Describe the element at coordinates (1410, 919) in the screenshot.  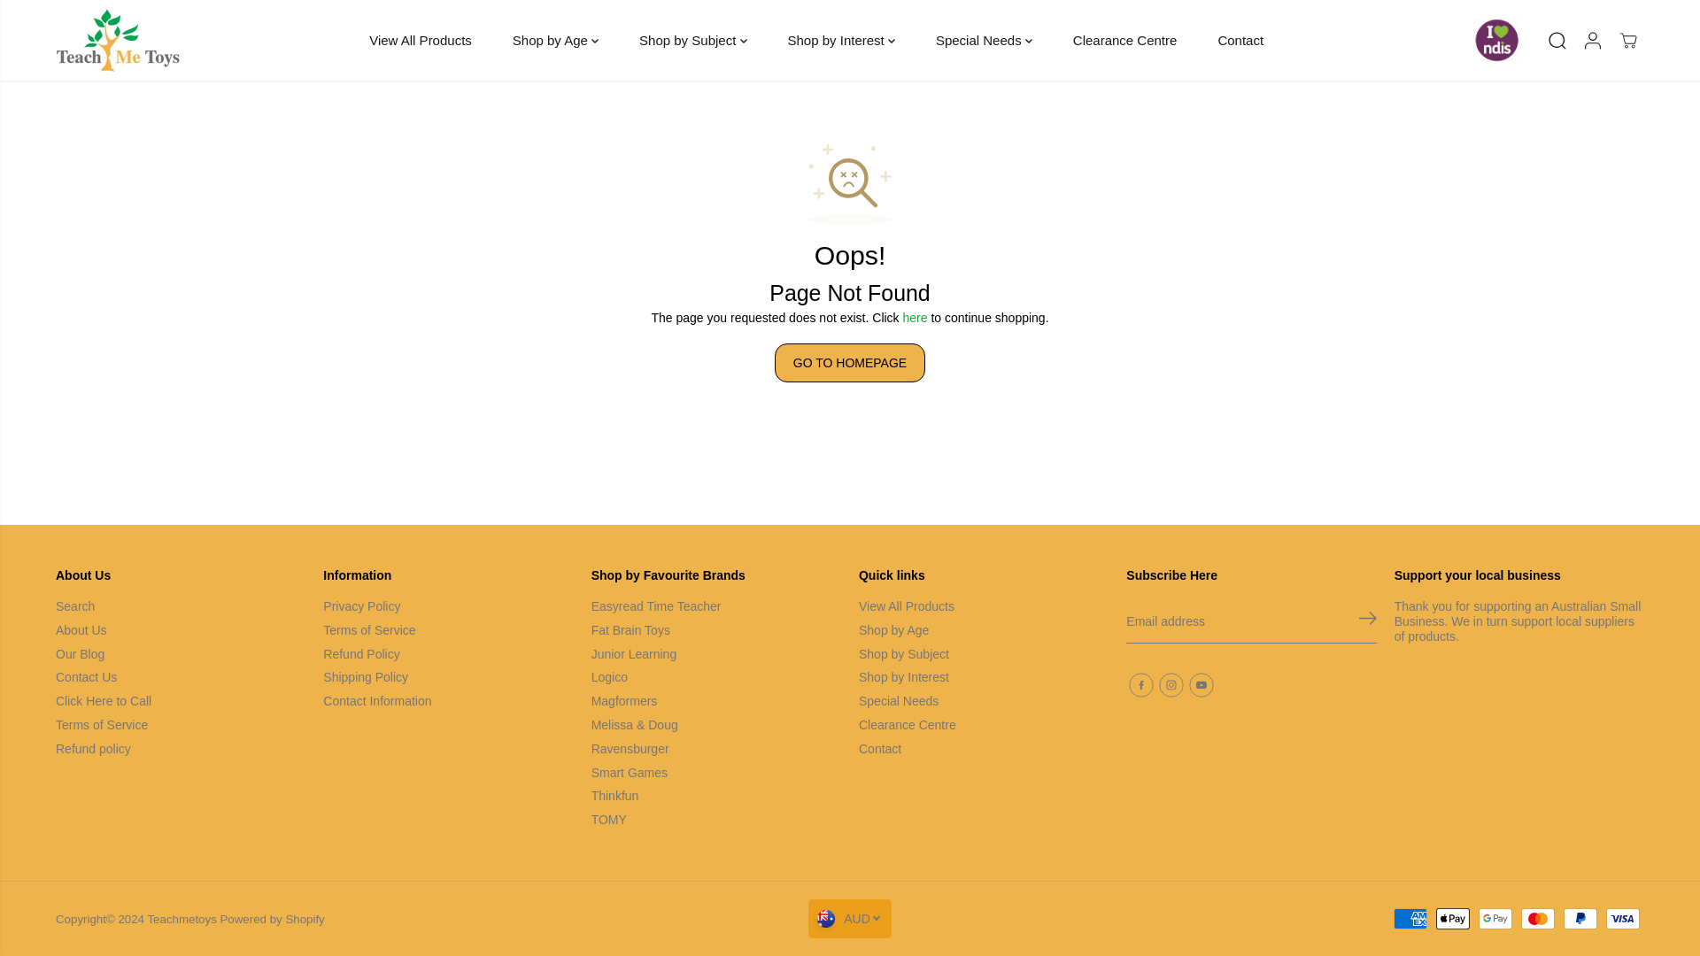
I see `American Express` at that location.